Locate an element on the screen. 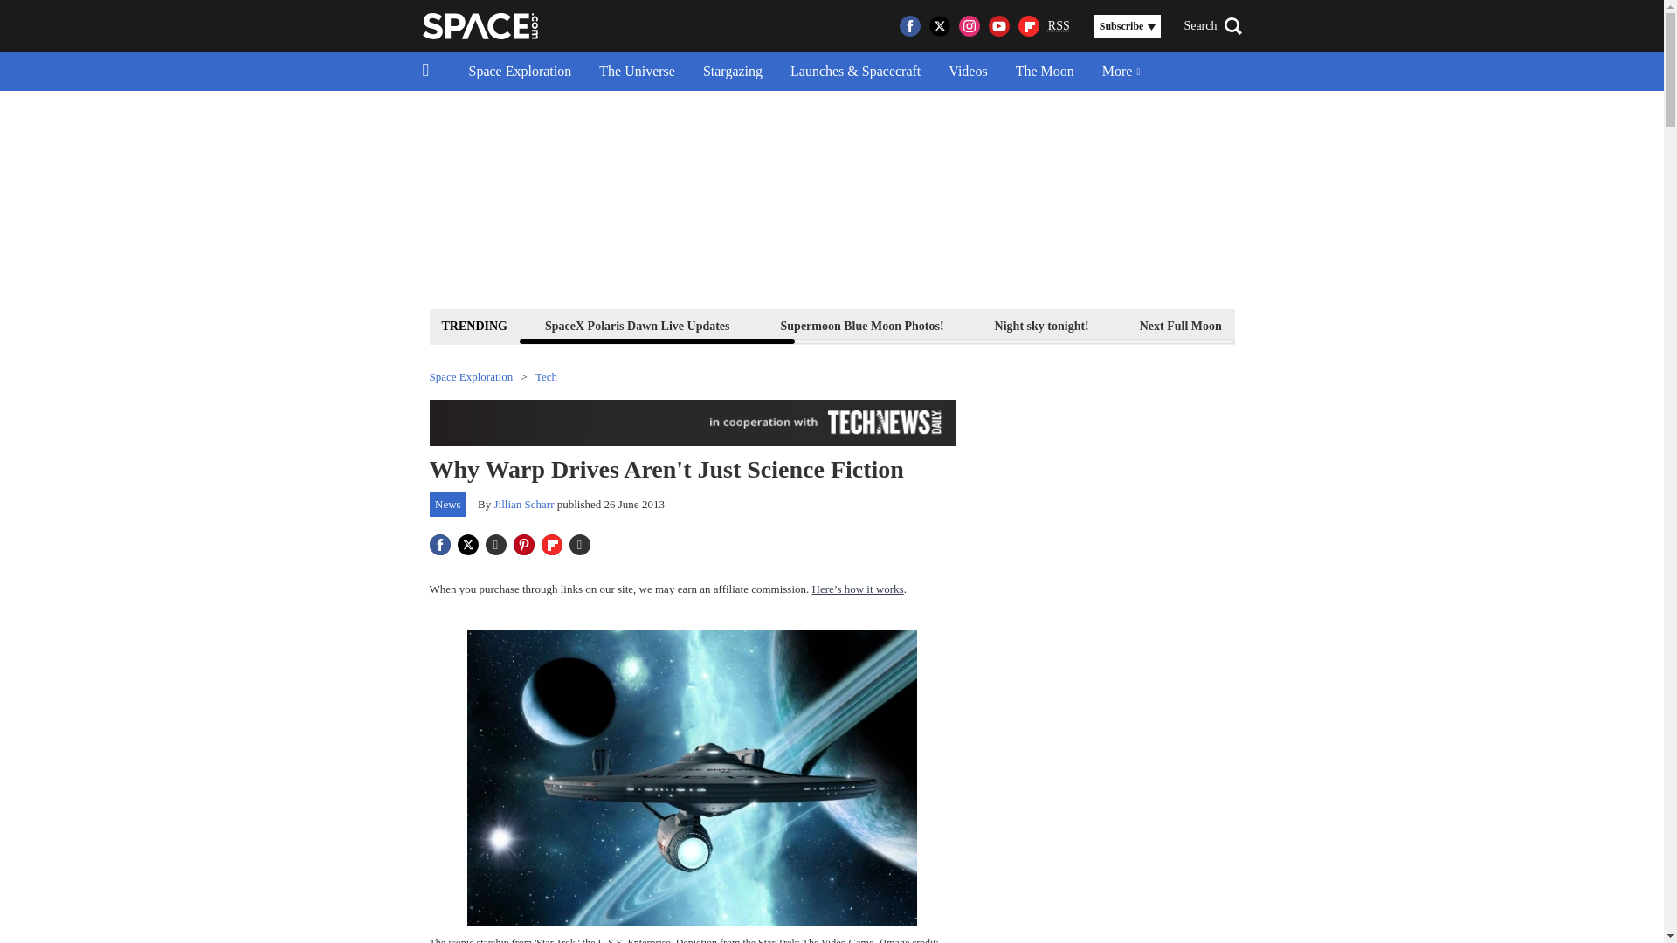  Best Telescopes is located at coordinates (1312, 325).